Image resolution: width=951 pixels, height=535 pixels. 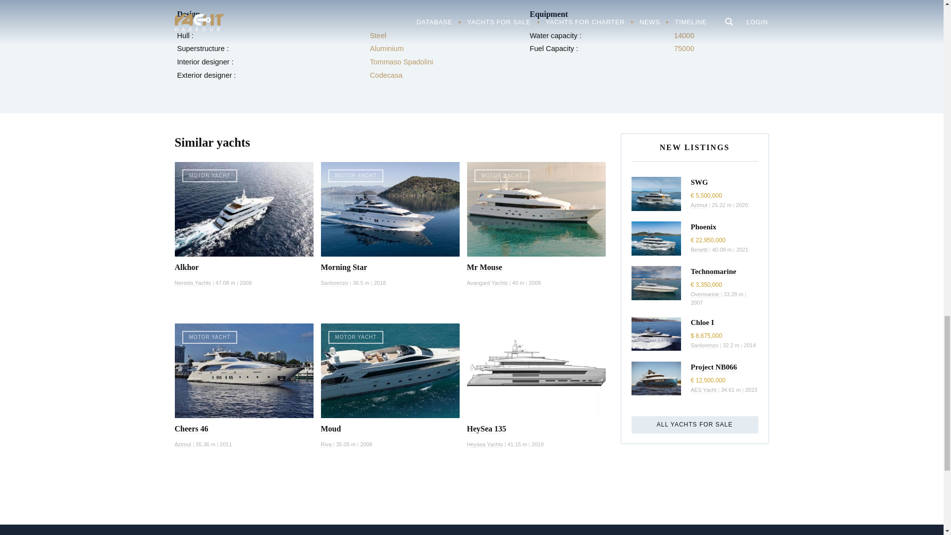 What do you see at coordinates (484, 267) in the screenshot?
I see `Mr Mouse` at bounding box center [484, 267].